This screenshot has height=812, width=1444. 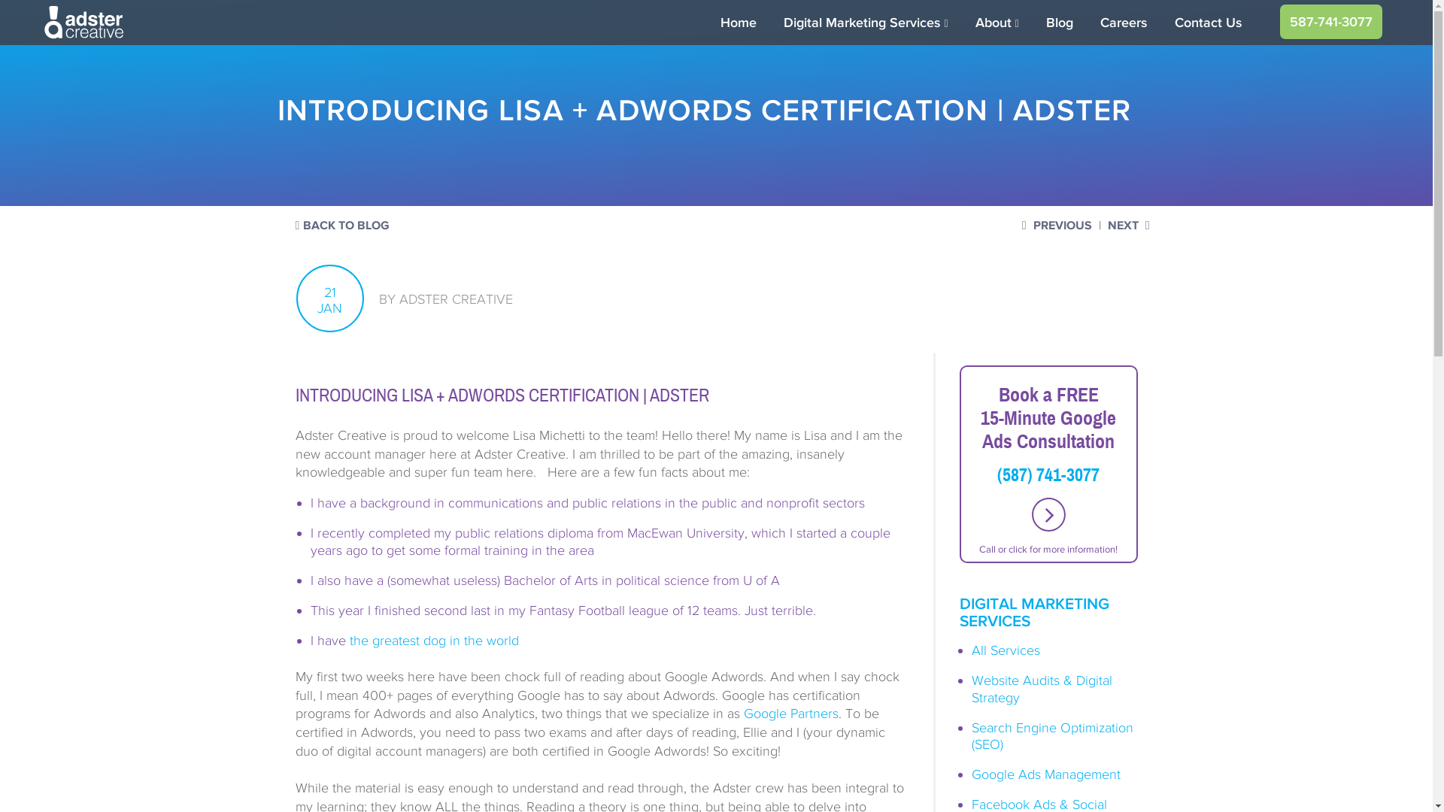 I want to click on About, so click(x=997, y=23).